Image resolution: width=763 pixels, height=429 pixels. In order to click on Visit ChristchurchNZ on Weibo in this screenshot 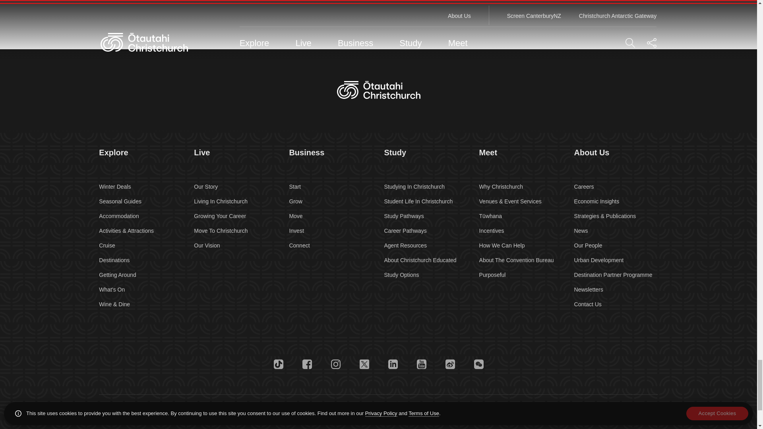, I will do `click(450, 364)`.